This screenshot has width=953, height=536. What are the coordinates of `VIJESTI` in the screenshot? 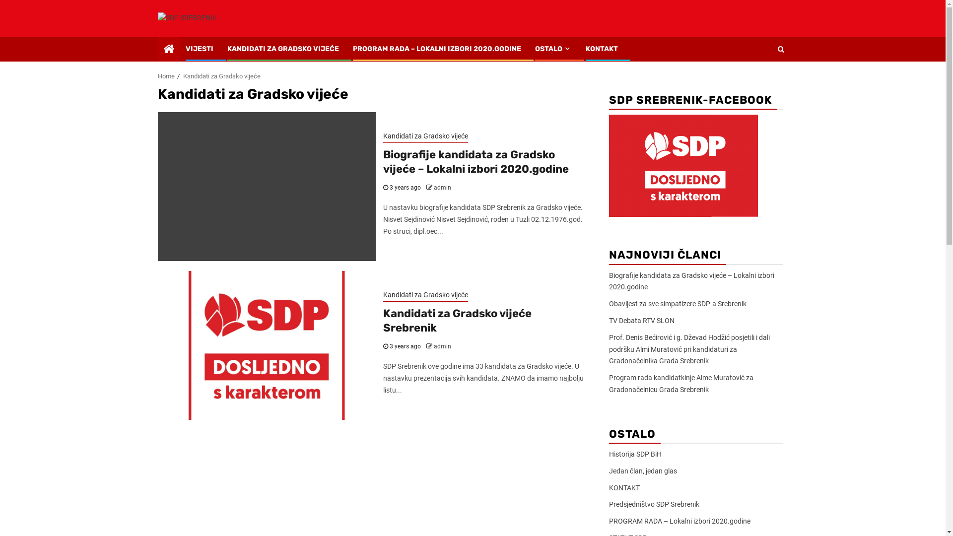 It's located at (200, 49).